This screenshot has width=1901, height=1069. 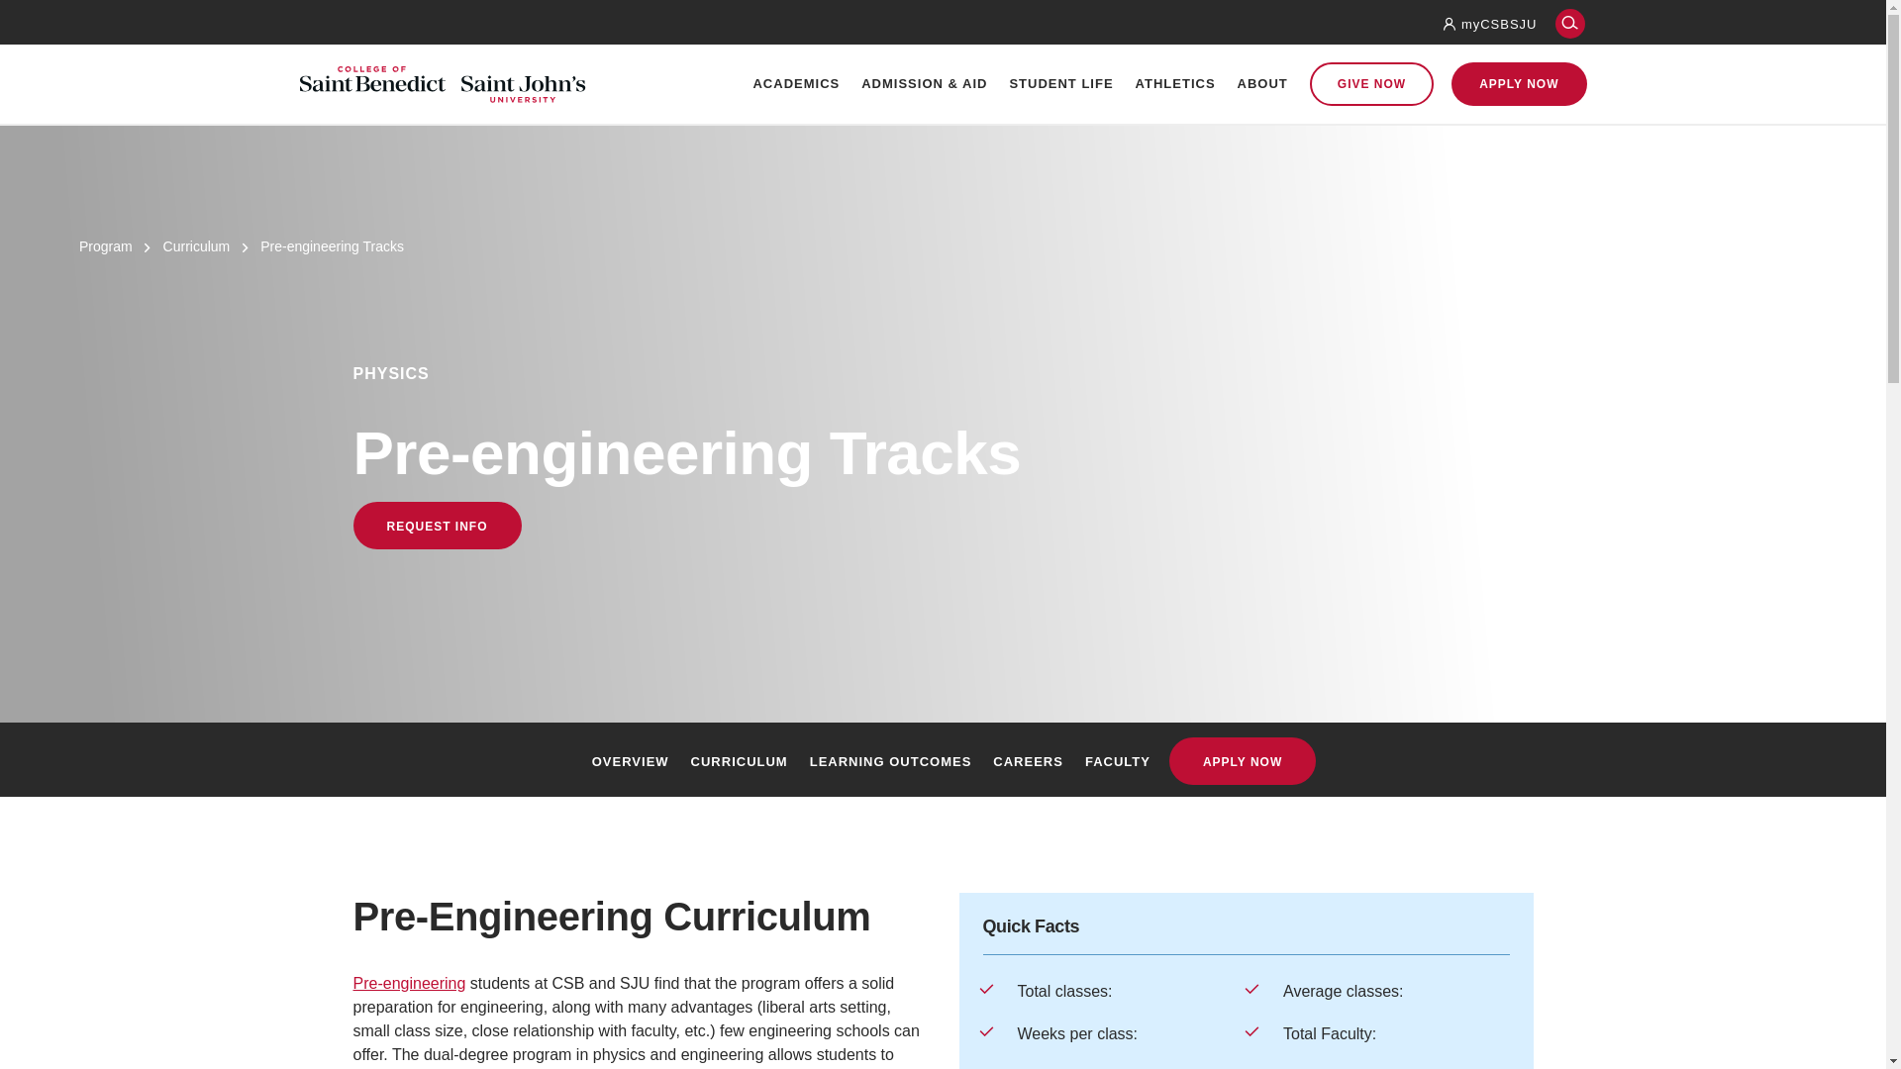 I want to click on Academic Affairs, so click(x=1175, y=262).